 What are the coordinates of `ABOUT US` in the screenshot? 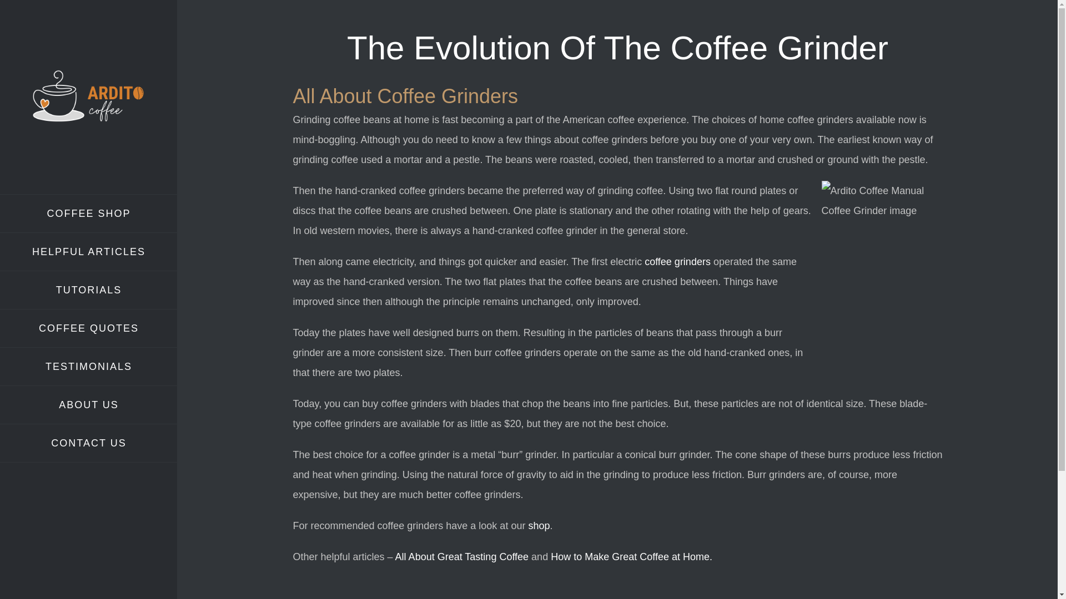 It's located at (89, 405).